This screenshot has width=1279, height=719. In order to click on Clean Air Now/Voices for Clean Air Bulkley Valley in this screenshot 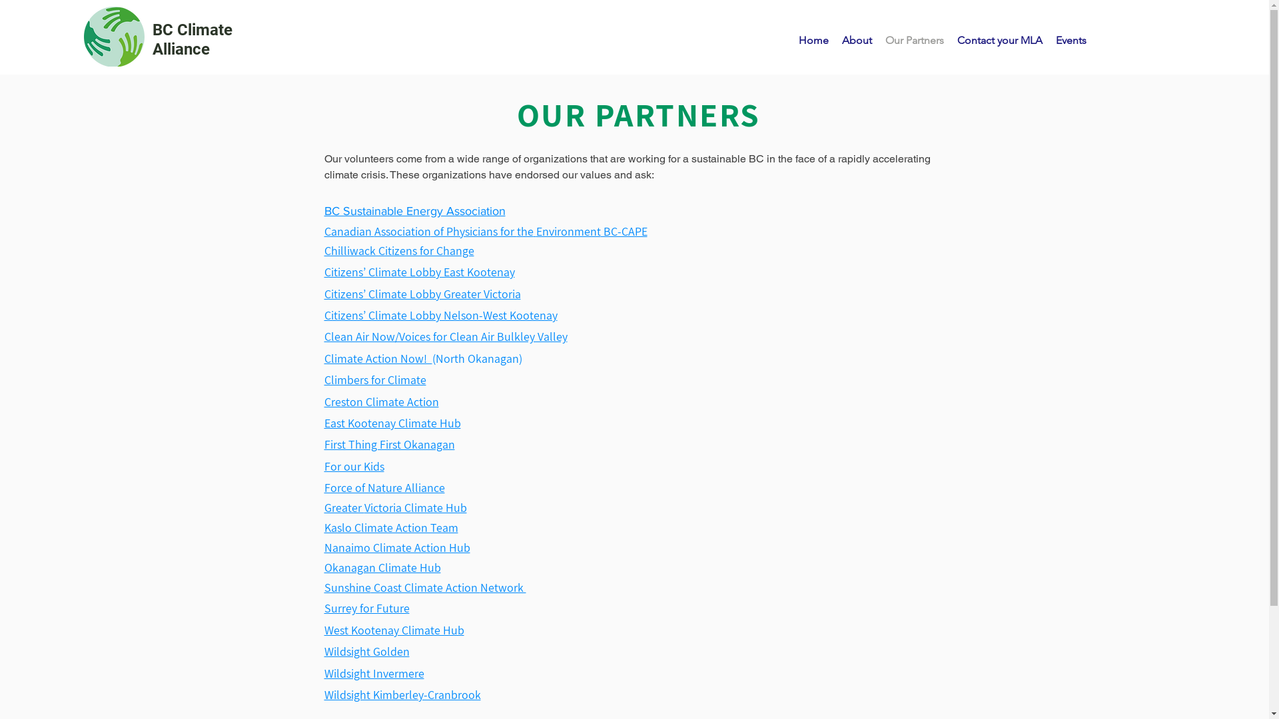, I will do `click(445, 337)`.